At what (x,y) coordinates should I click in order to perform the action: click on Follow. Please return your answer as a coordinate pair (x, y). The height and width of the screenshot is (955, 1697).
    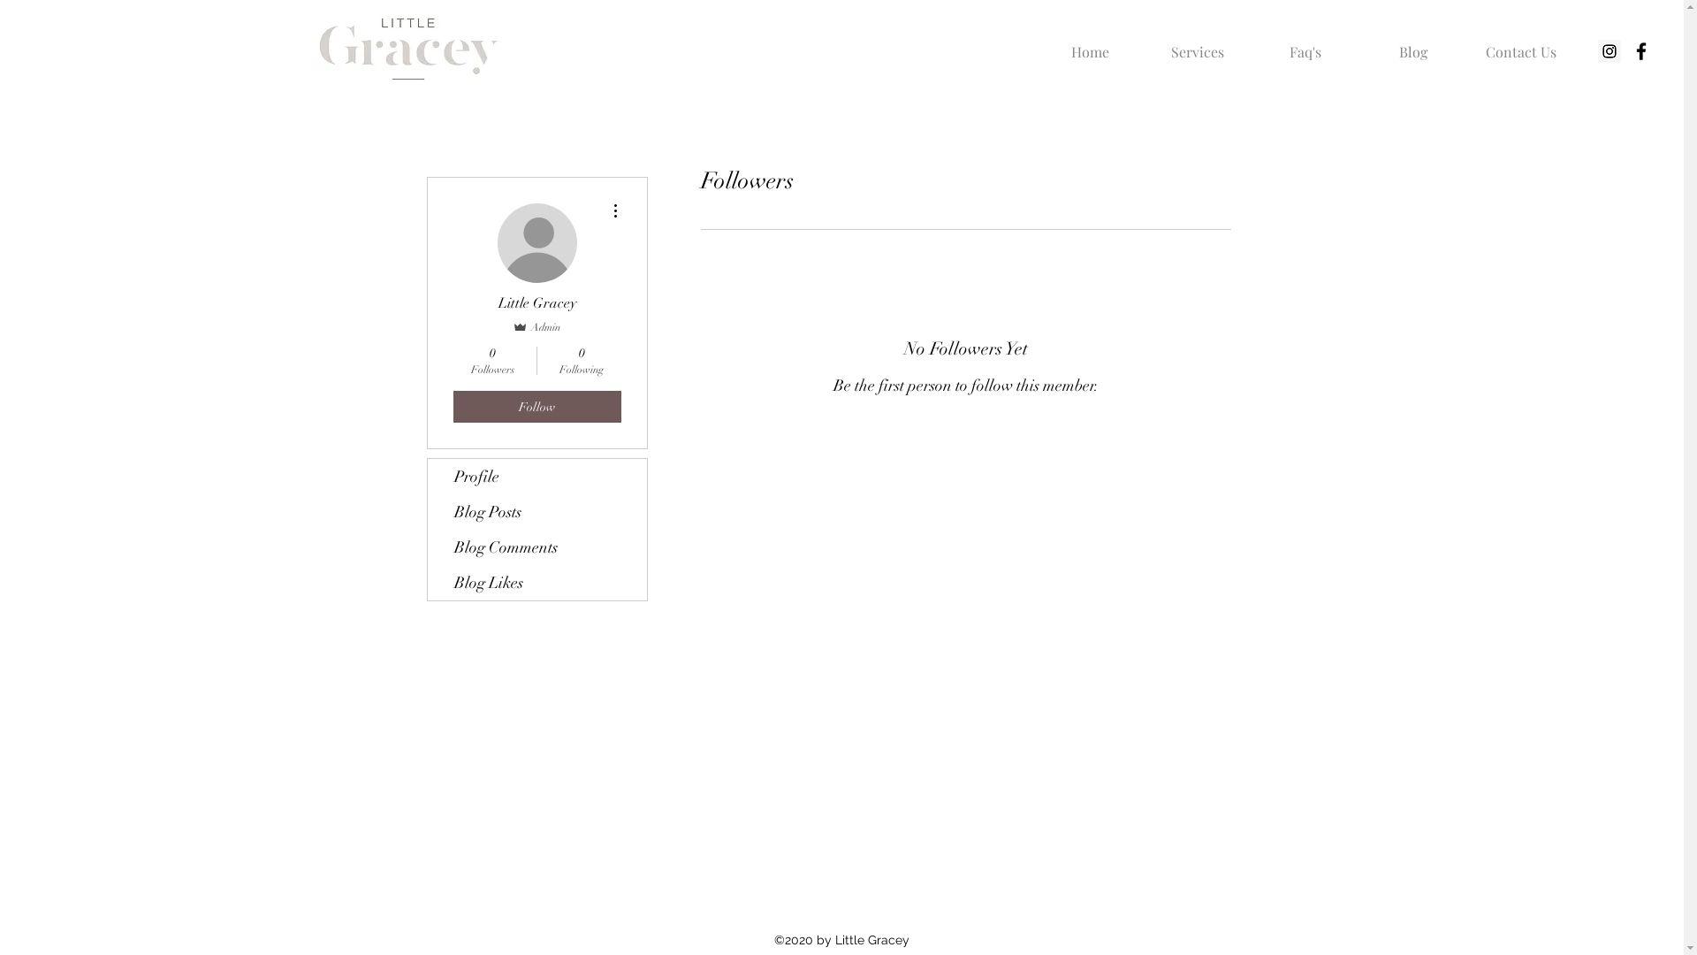
    Looking at the image, I should click on (536, 407).